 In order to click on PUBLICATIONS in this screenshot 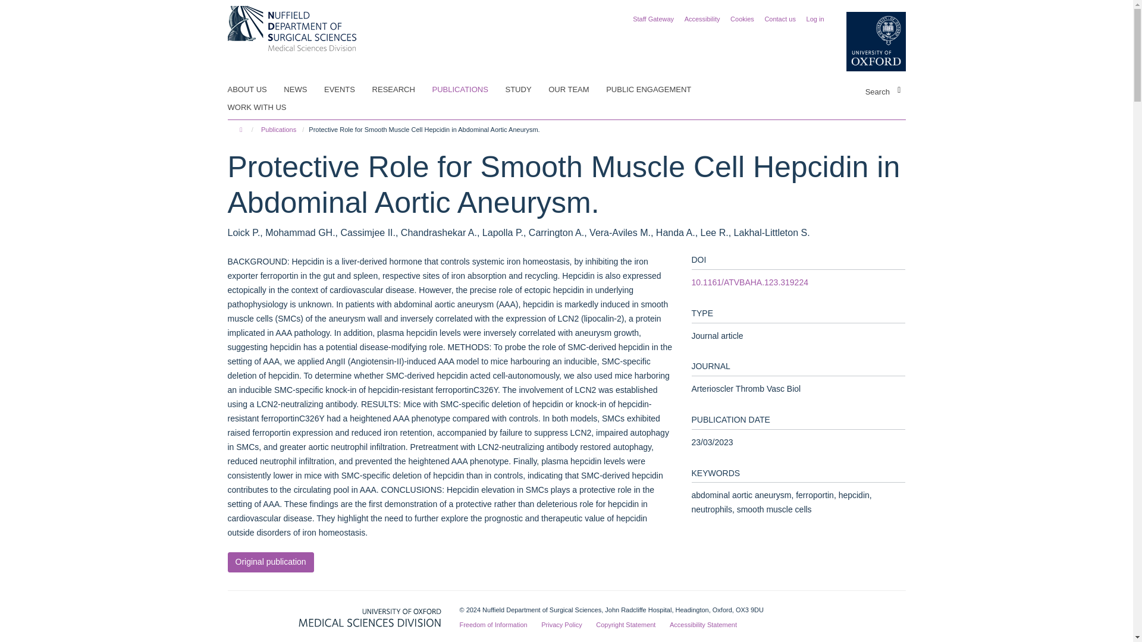, I will do `click(466, 90)`.